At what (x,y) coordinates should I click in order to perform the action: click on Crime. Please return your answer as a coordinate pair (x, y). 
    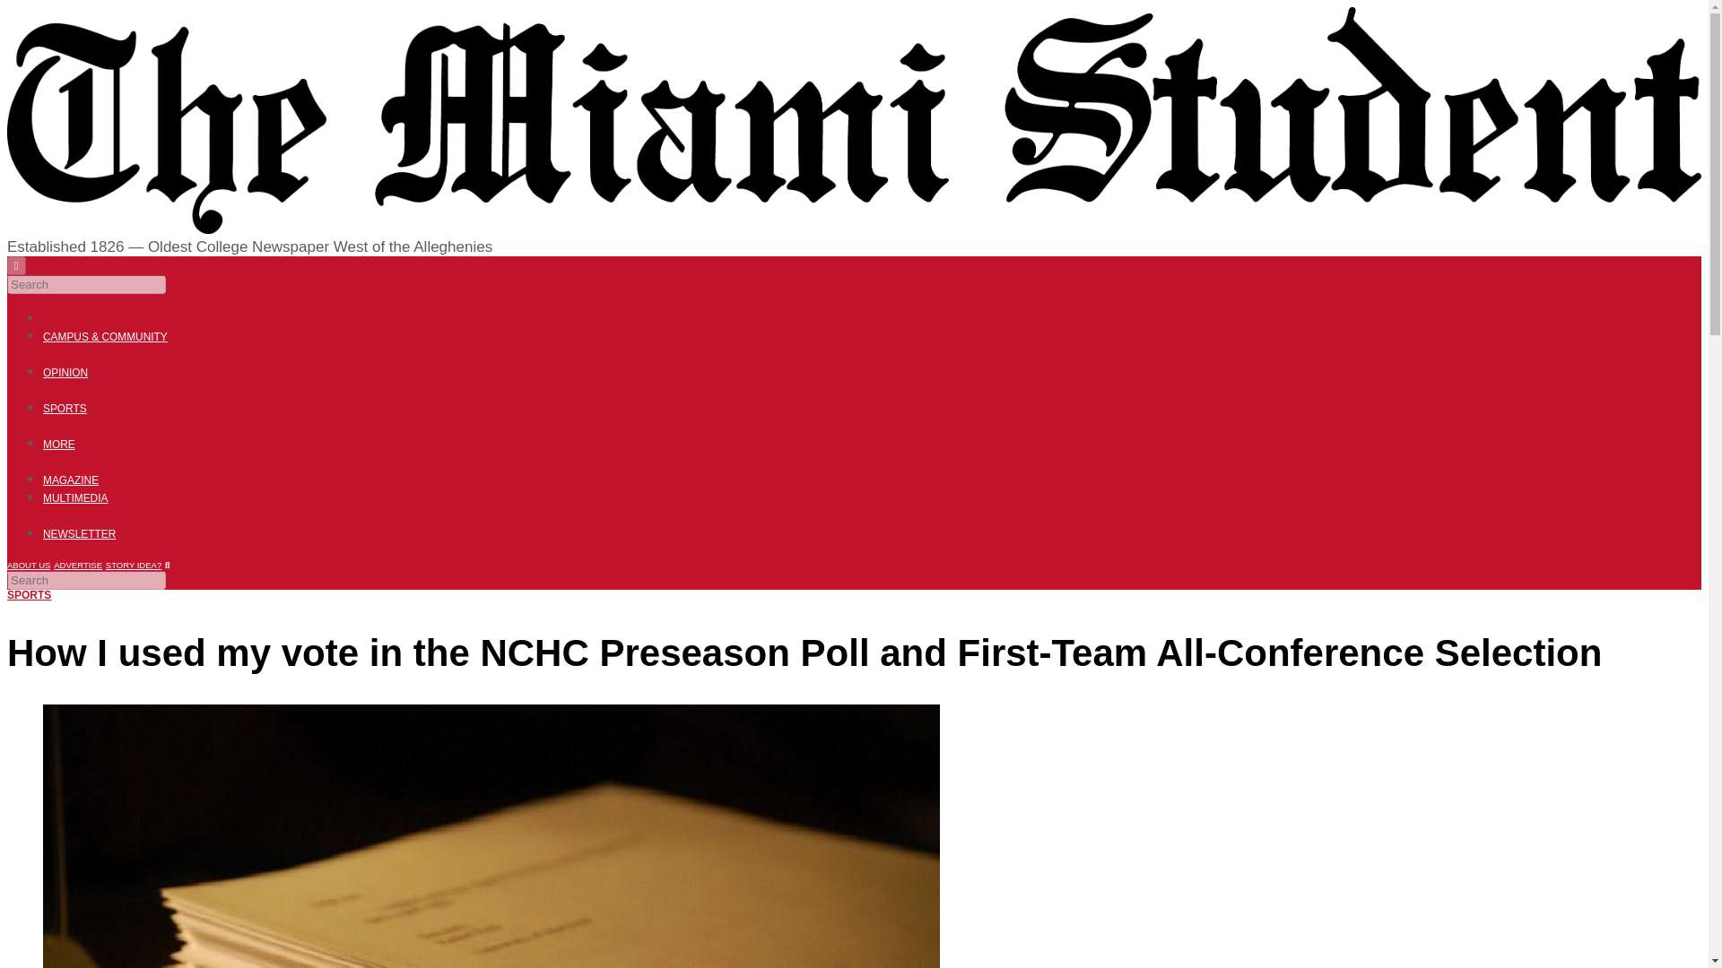
    Looking at the image, I should click on (636, 353).